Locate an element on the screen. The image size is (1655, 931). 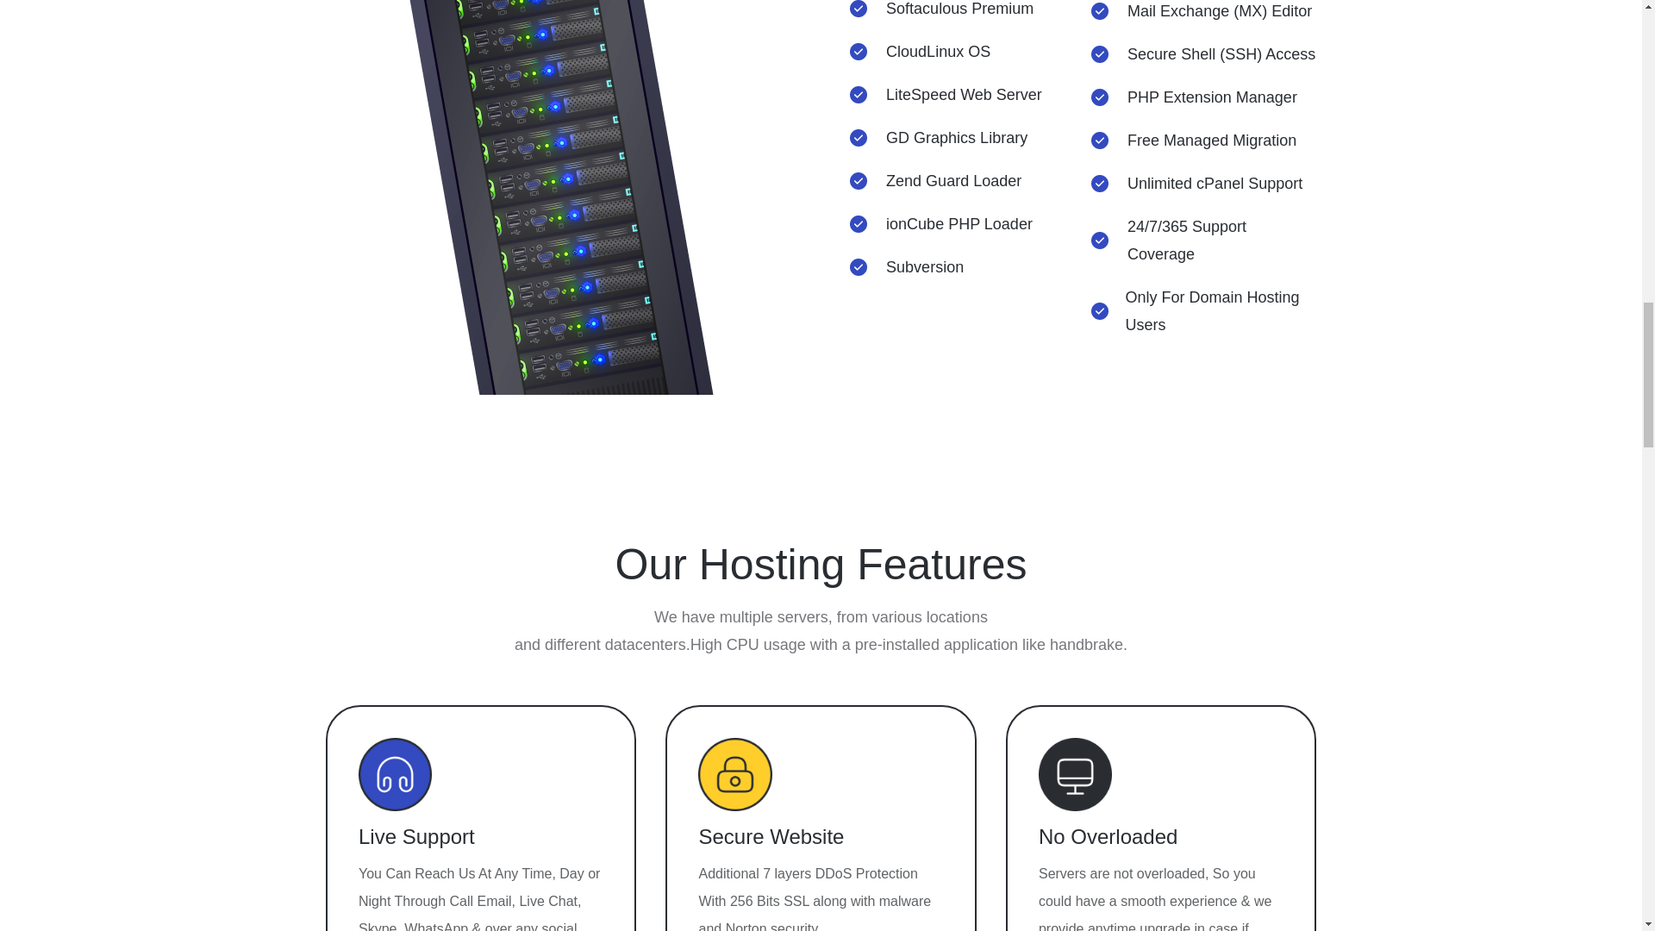
hero-img-complete is located at coordinates (559, 197).